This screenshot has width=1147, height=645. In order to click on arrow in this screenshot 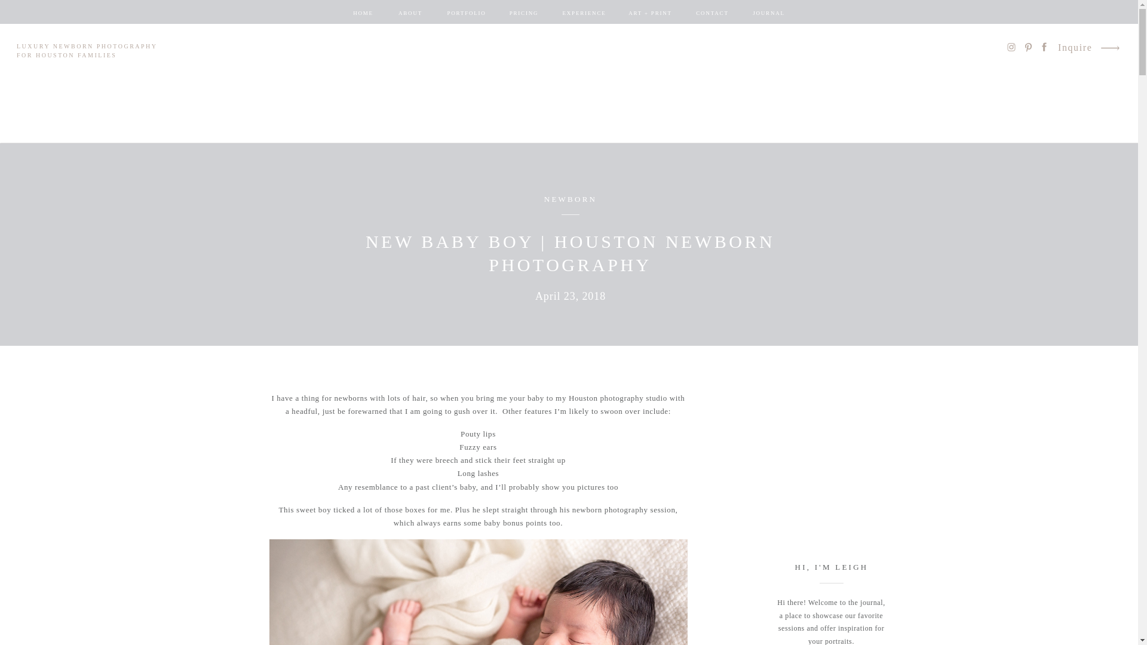, I will do `click(1109, 48)`.